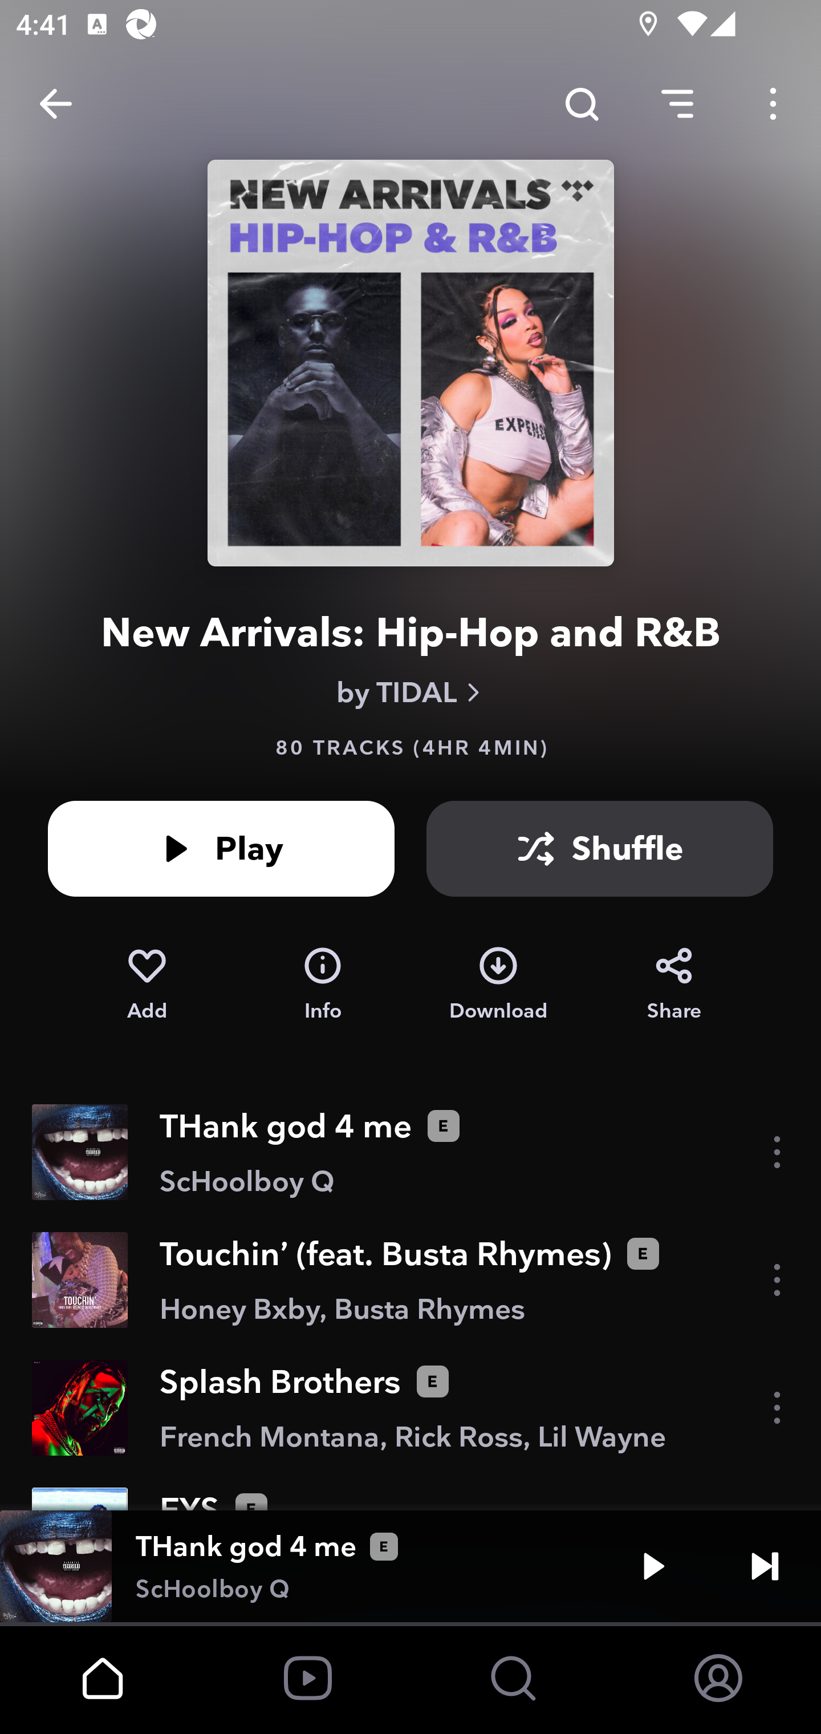  I want to click on Play, so click(653, 1566).